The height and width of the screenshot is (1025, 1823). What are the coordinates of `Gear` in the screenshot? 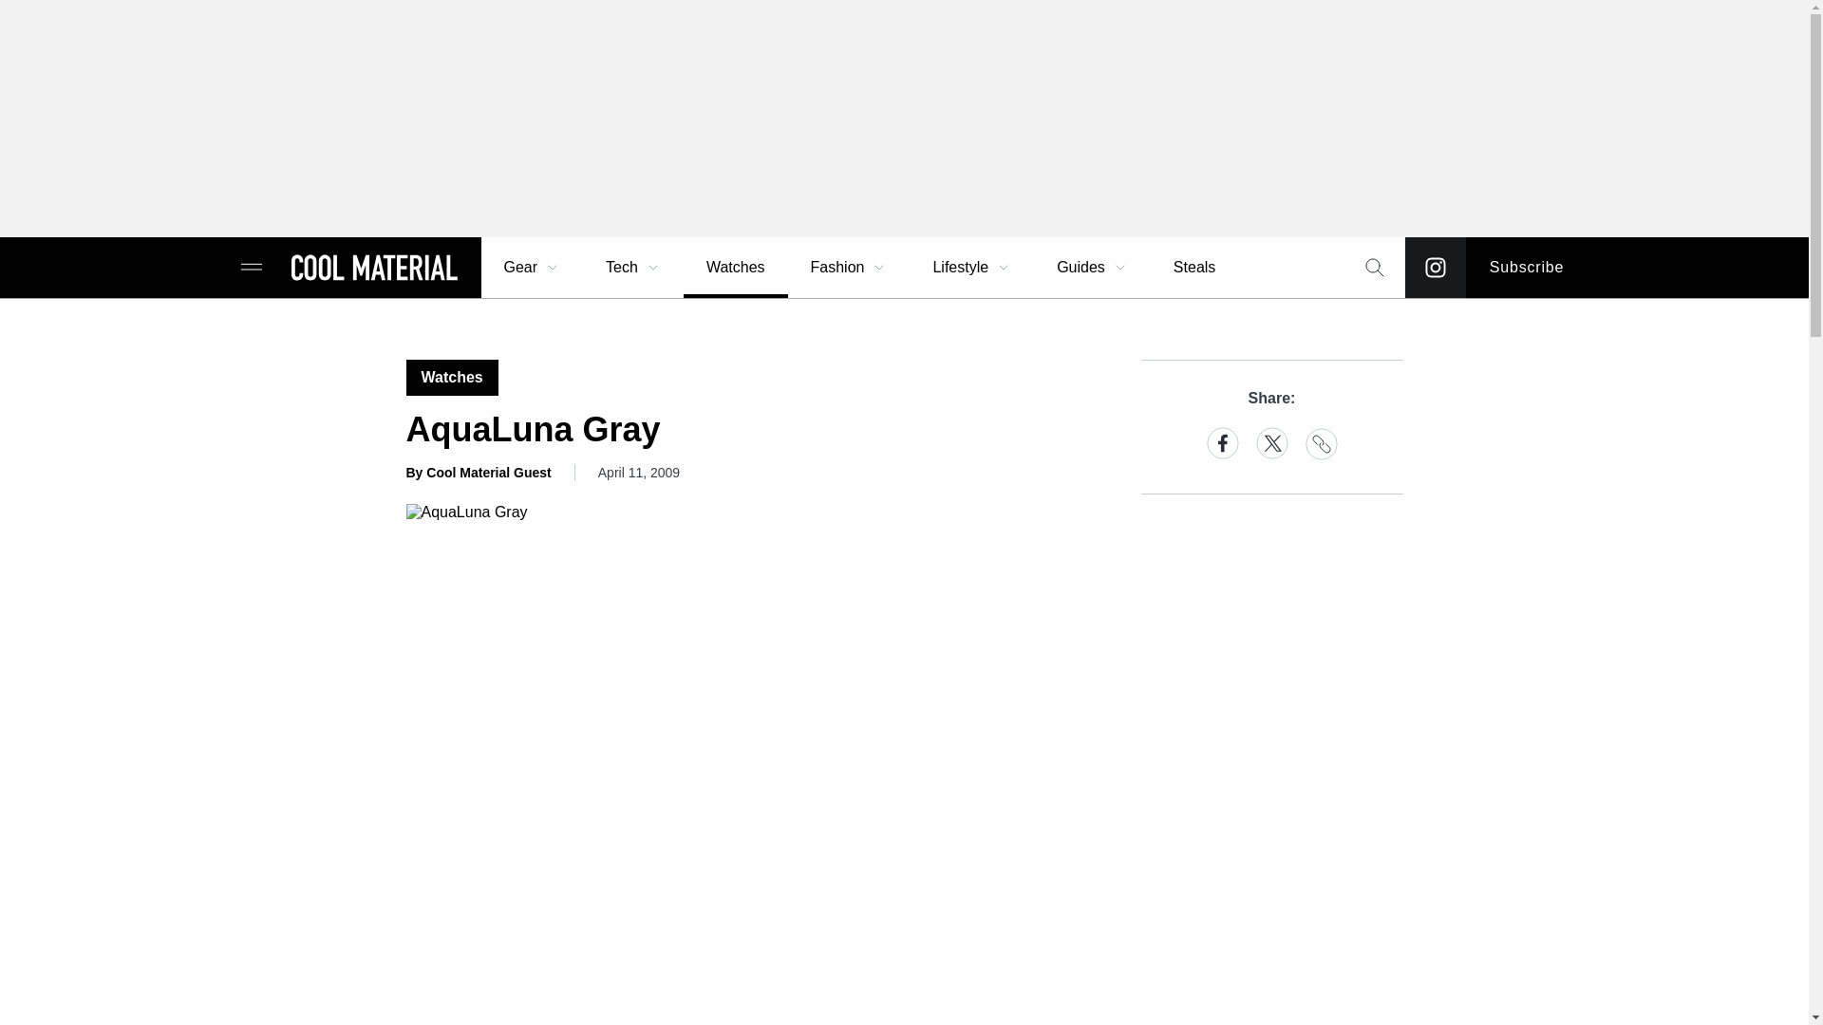 It's located at (532, 268).